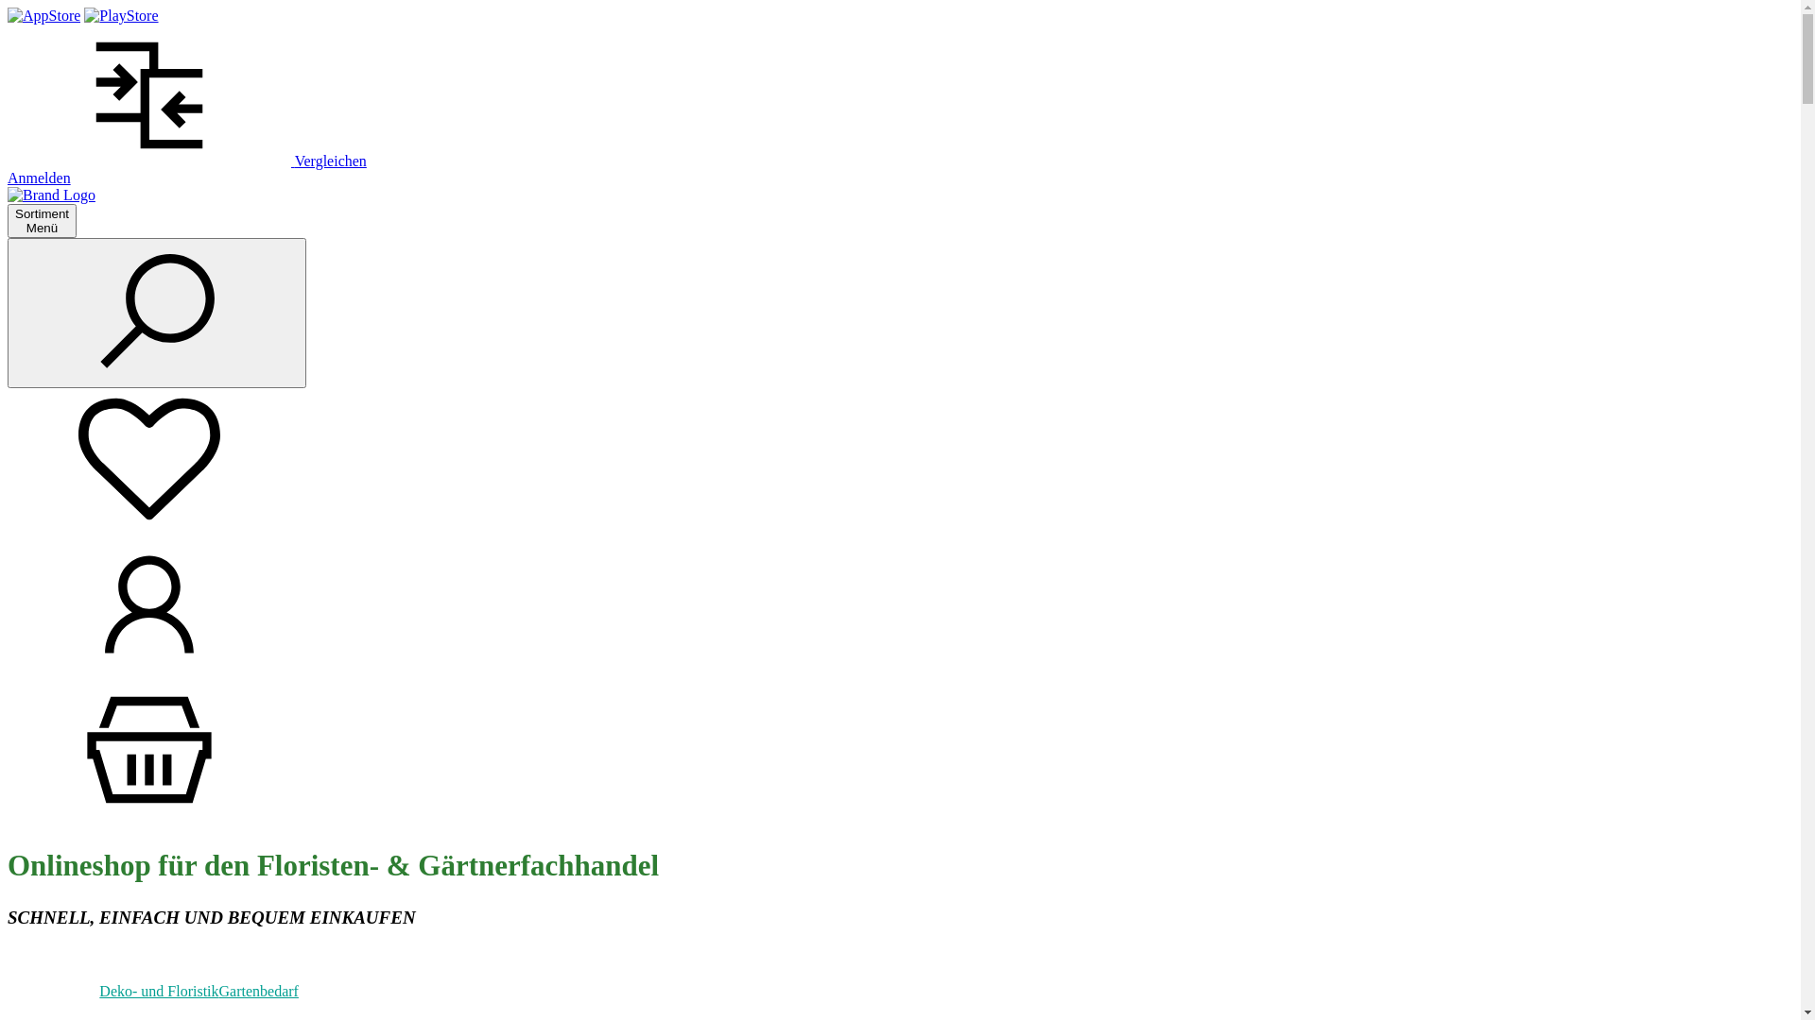 This screenshot has height=1020, width=1815. I want to click on Deko- und Floristik, so click(159, 992).